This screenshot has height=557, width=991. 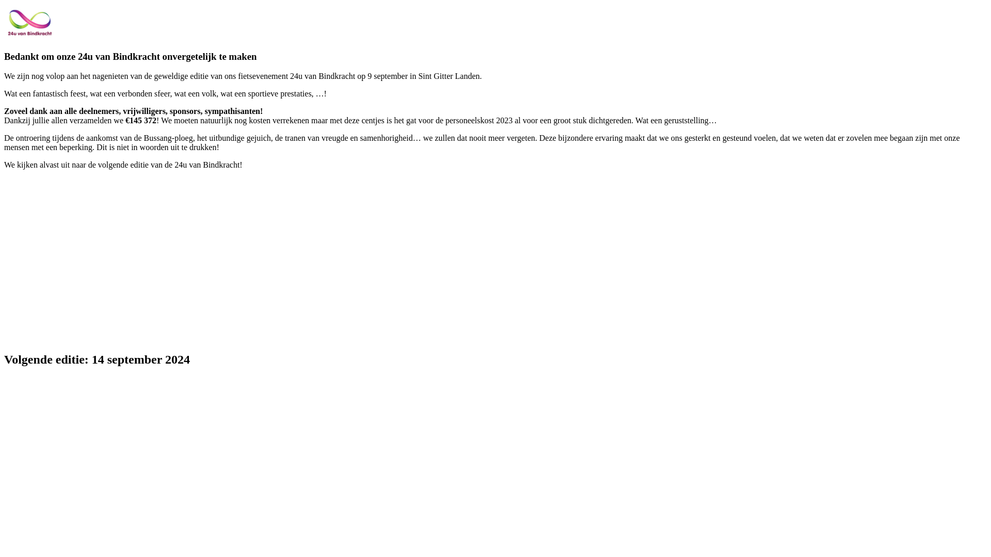 What do you see at coordinates (149, 259) in the screenshot?
I see `YouTube video player` at bounding box center [149, 259].